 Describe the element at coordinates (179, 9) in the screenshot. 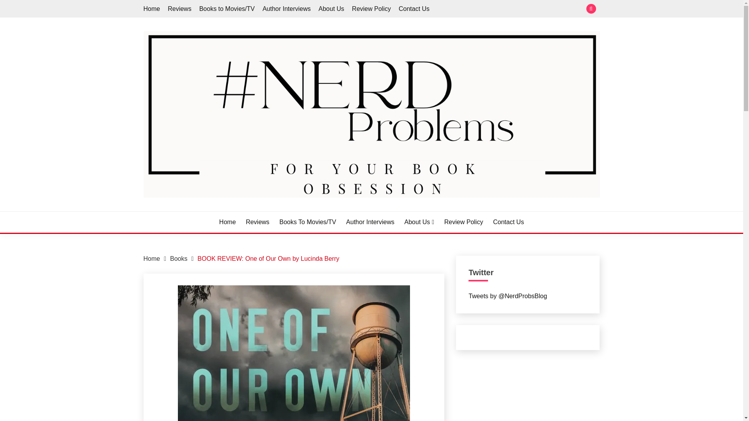

I see `Reviews` at that location.